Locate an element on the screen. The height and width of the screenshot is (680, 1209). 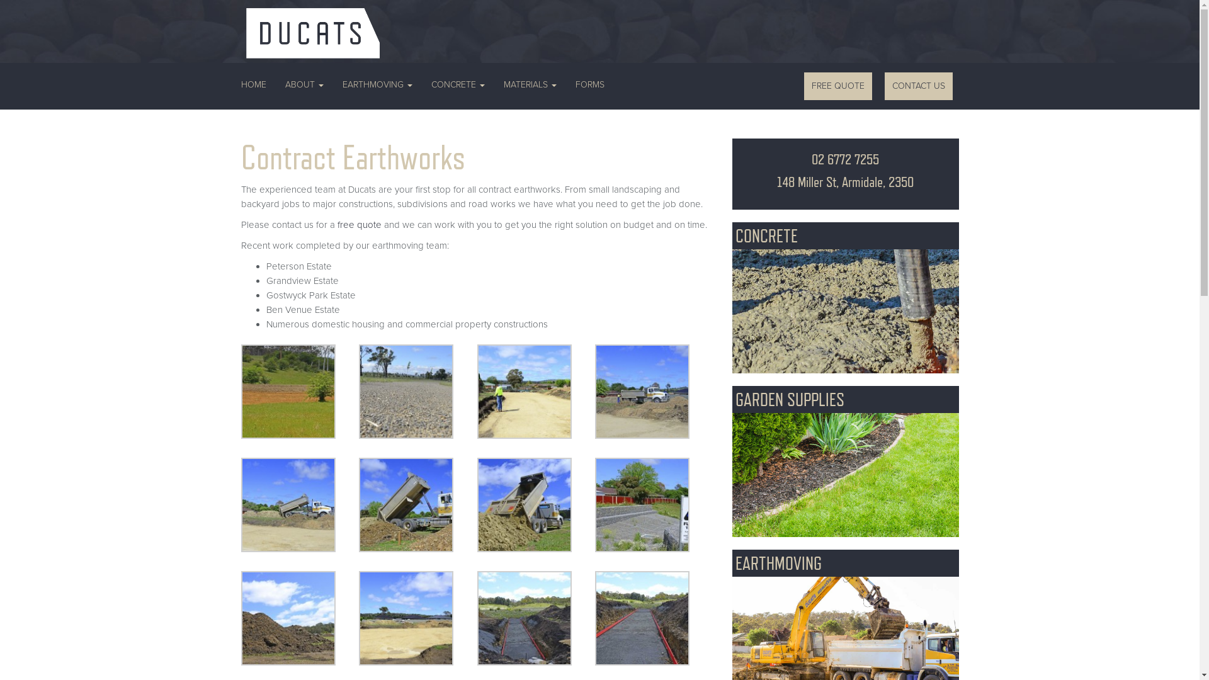
FORMS is located at coordinates (589, 85).